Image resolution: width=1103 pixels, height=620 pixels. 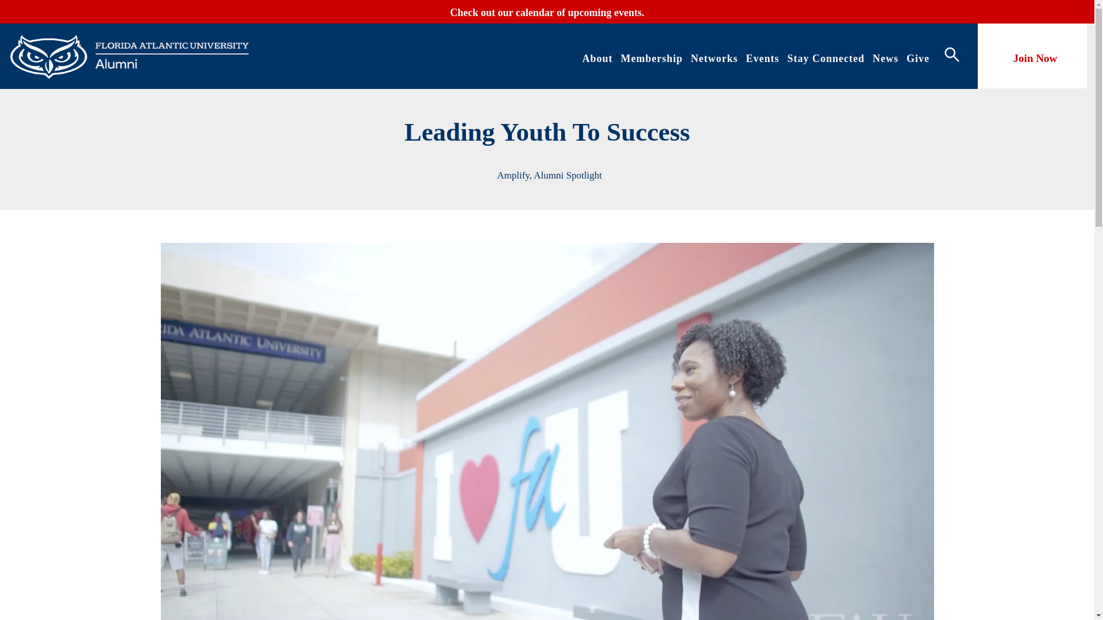 I want to click on News, so click(x=885, y=59).